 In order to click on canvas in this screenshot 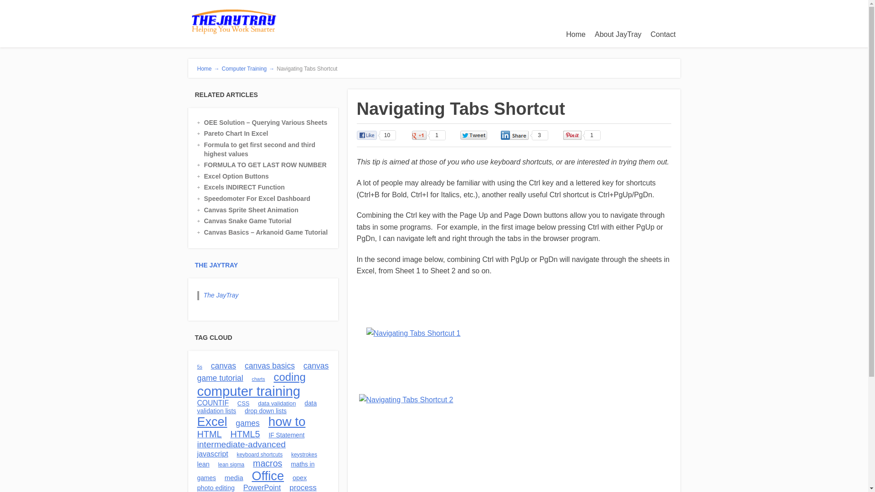, I will do `click(223, 365)`.